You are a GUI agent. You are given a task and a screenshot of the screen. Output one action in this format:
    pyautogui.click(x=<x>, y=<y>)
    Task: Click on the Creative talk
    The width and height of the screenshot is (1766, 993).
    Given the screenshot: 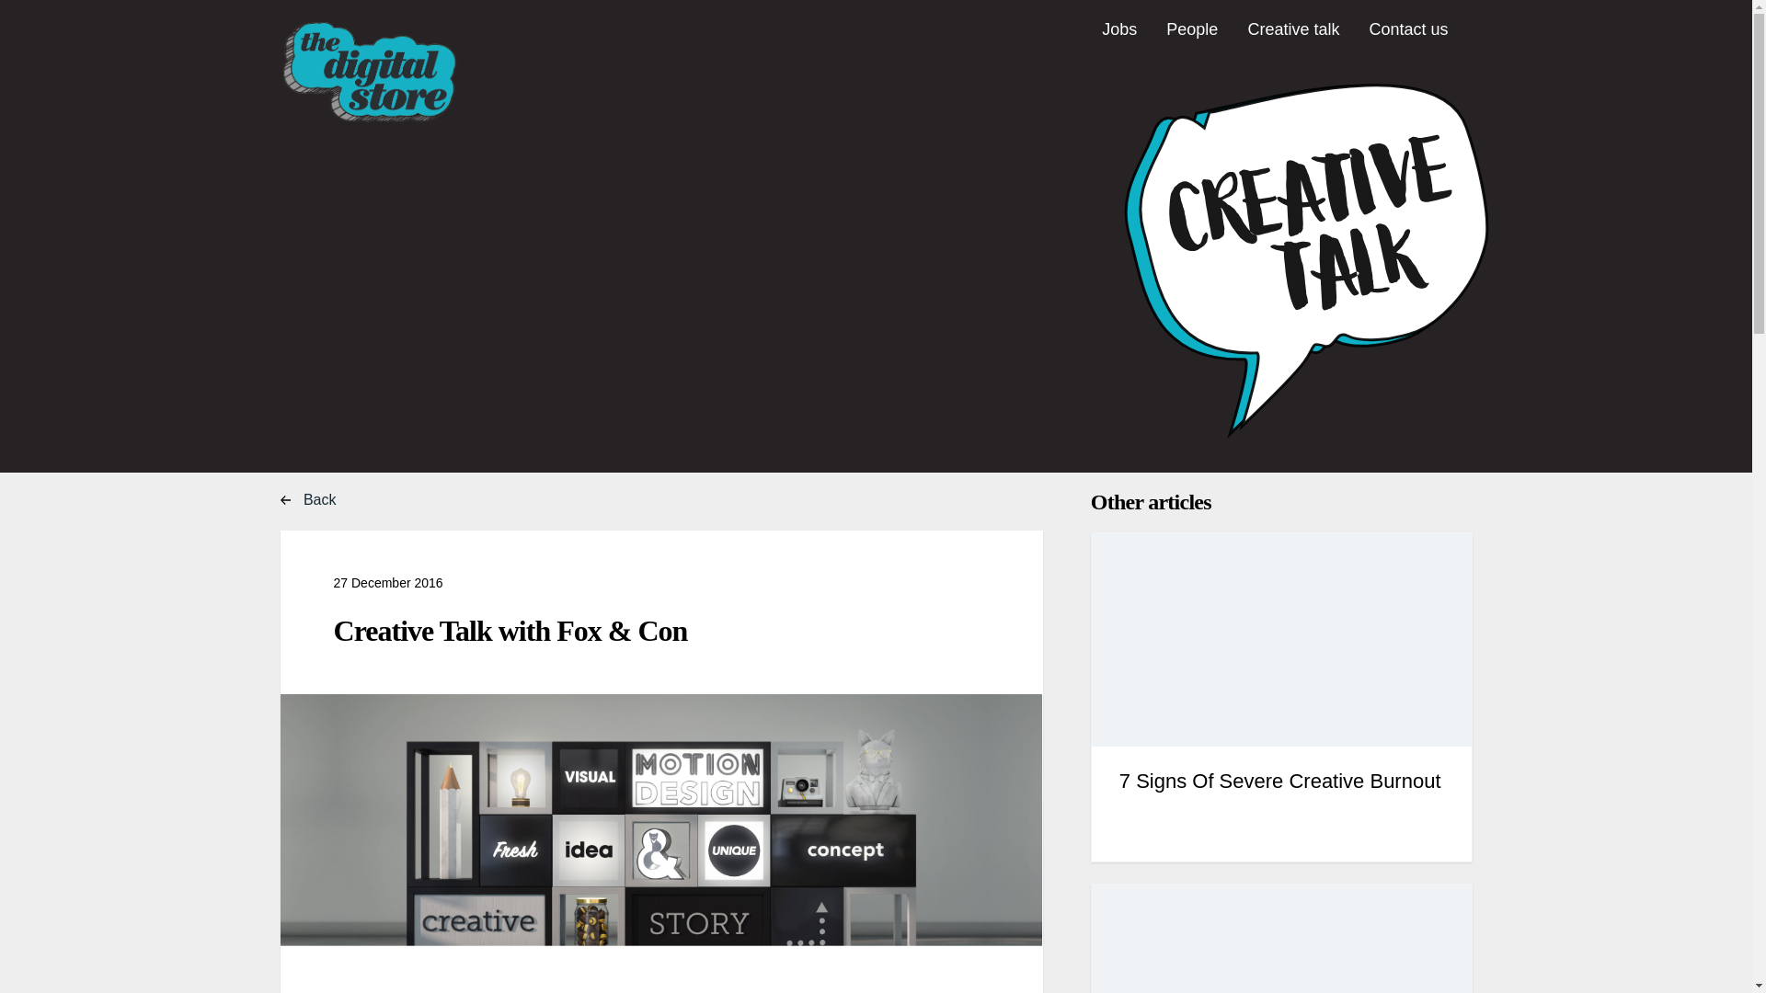 What is the action you would take?
    pyautogui.click(x=1292, y=41)
    